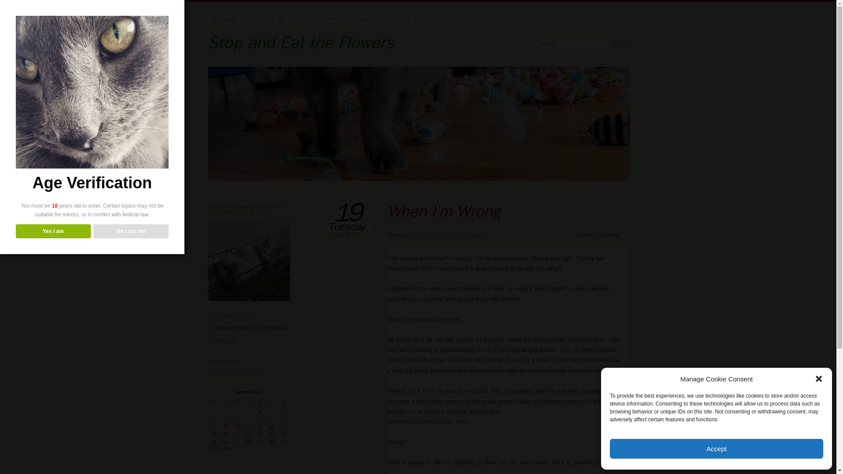  What do you see at coordinates (355, 19) in the screenshot?
I see `PREVIOUS MENAGERIE` at bounding box center [355, 19].